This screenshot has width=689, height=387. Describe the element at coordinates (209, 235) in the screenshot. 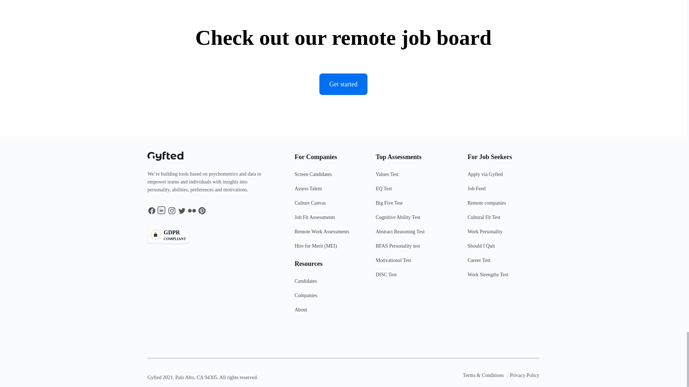

I see `Screen Candidates` at that location.